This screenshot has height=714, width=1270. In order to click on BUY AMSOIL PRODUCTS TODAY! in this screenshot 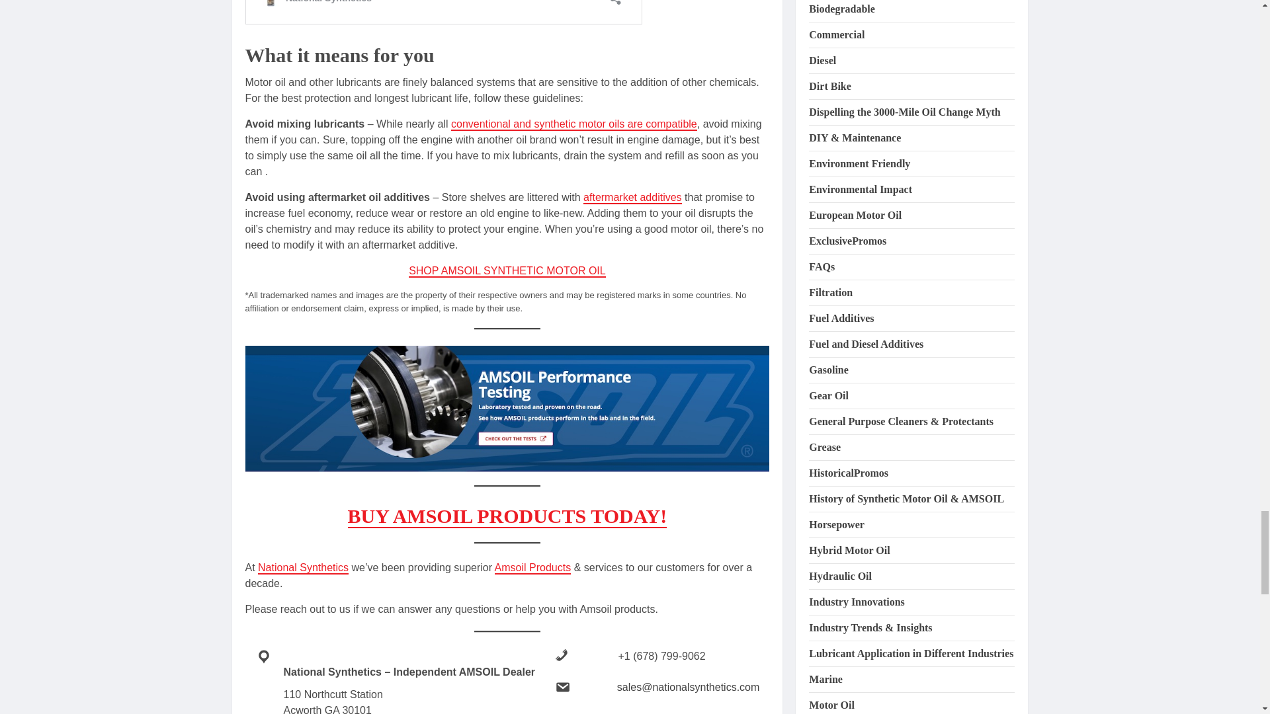, I will do `click(508, 516)`.